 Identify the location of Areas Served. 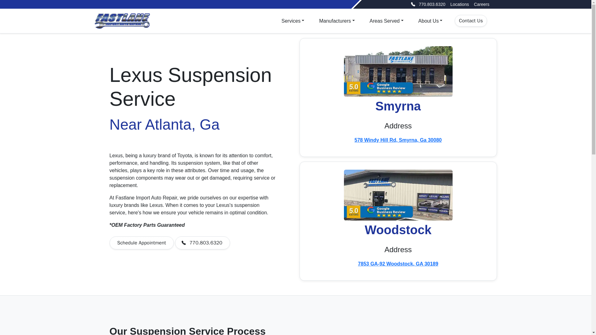
(386, 21).